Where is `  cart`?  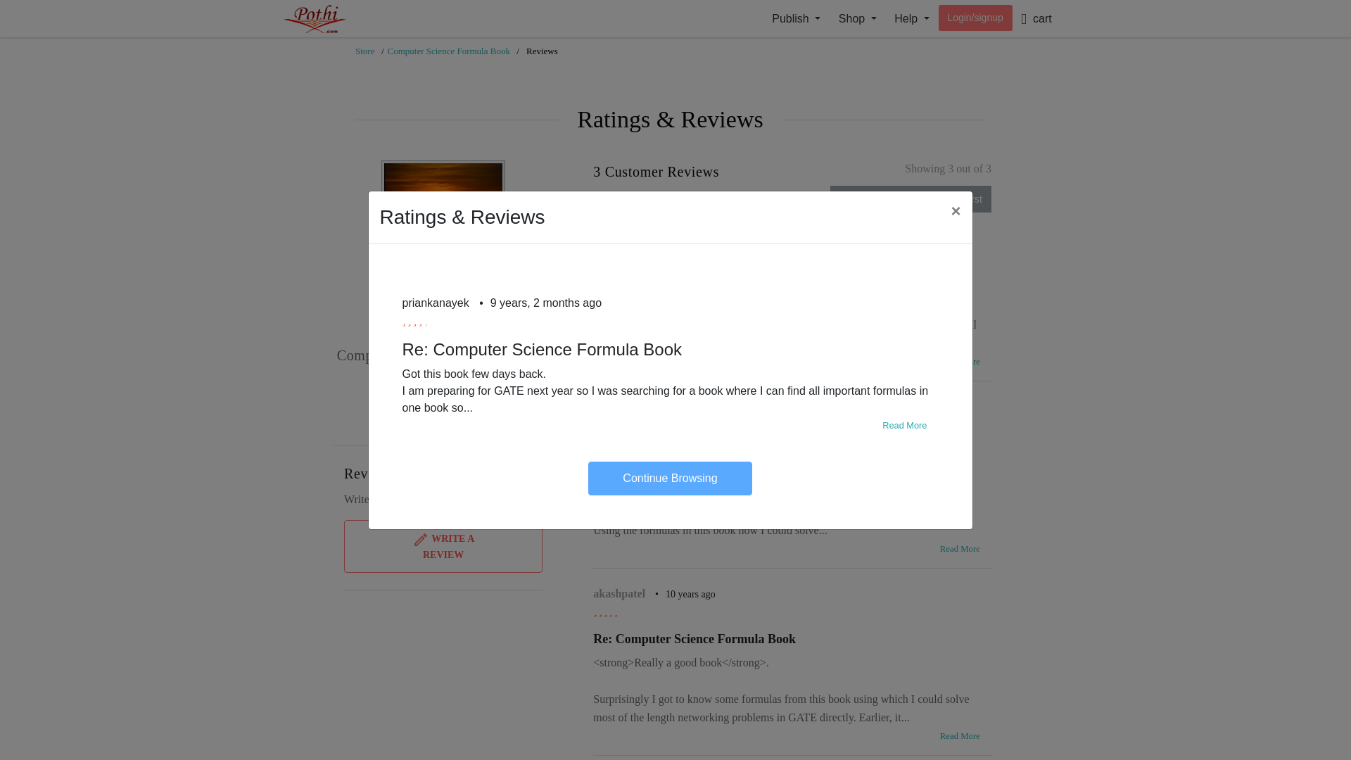
  cart is located at coordinates (1036, 18).